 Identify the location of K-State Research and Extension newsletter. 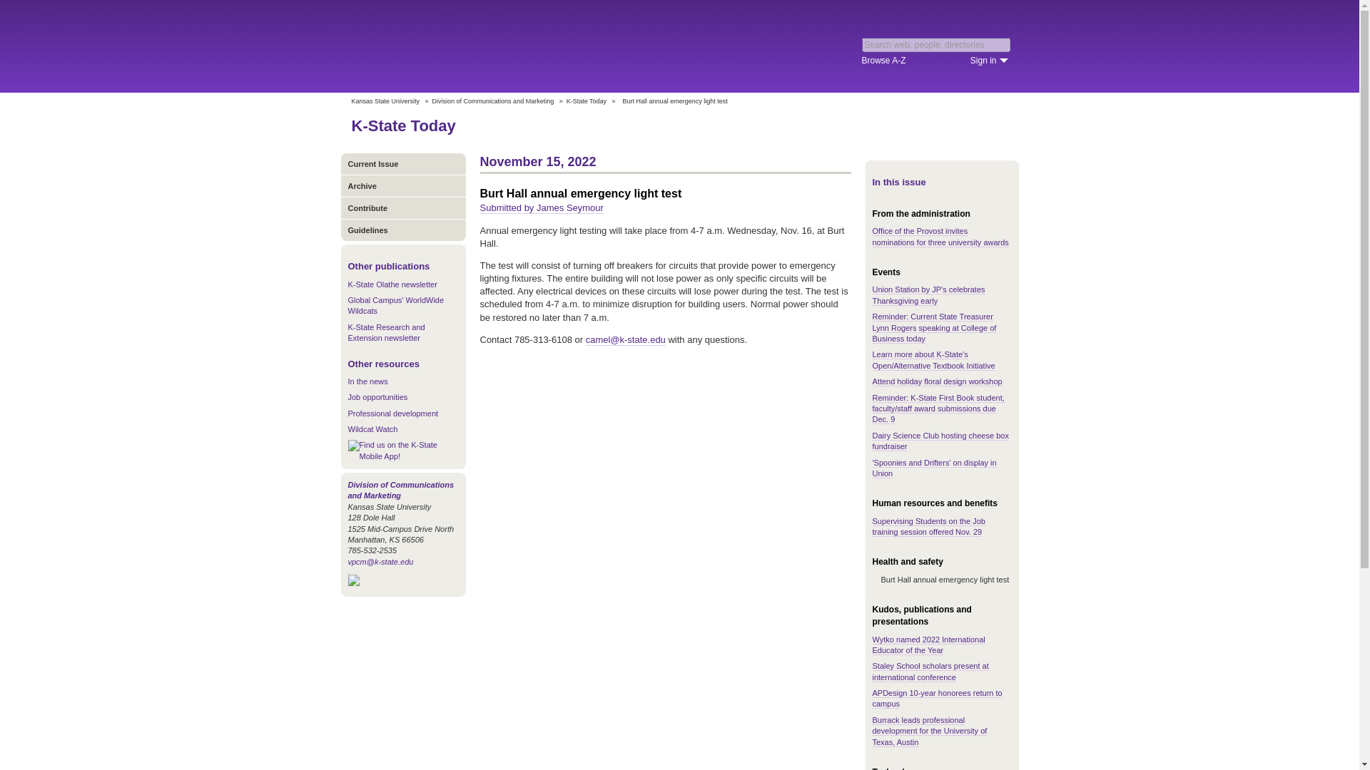
(386, 332).